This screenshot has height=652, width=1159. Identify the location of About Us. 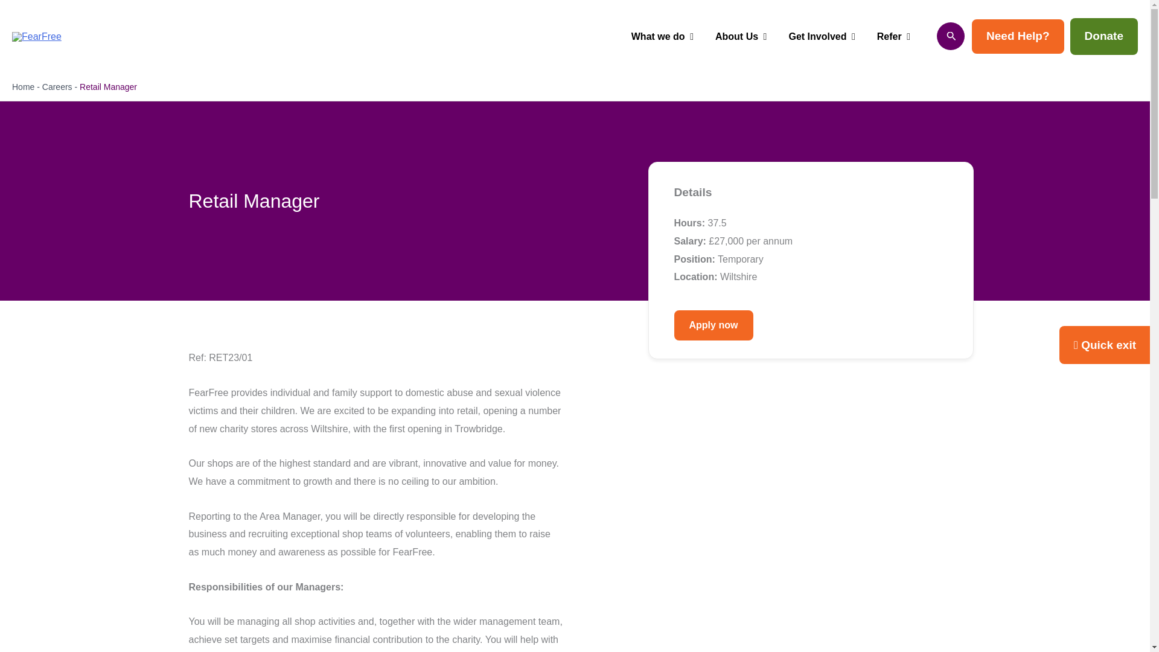
(741, 36).